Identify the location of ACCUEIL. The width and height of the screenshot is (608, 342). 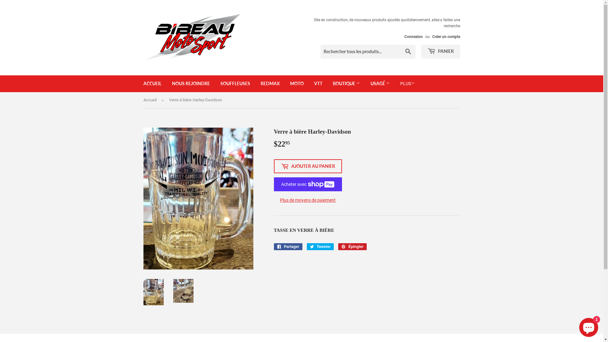
(153, 84).